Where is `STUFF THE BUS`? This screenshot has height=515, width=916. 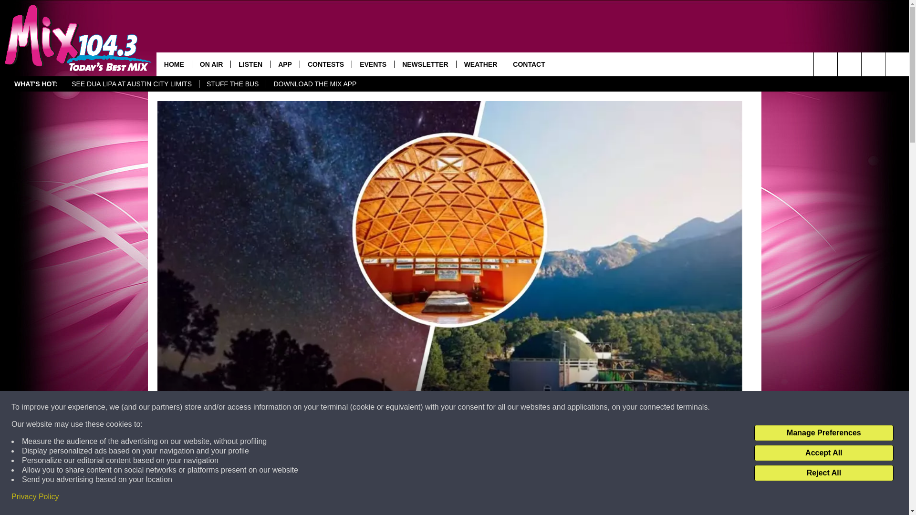
STUFF THE BUS is located at coordinates (232, 84).